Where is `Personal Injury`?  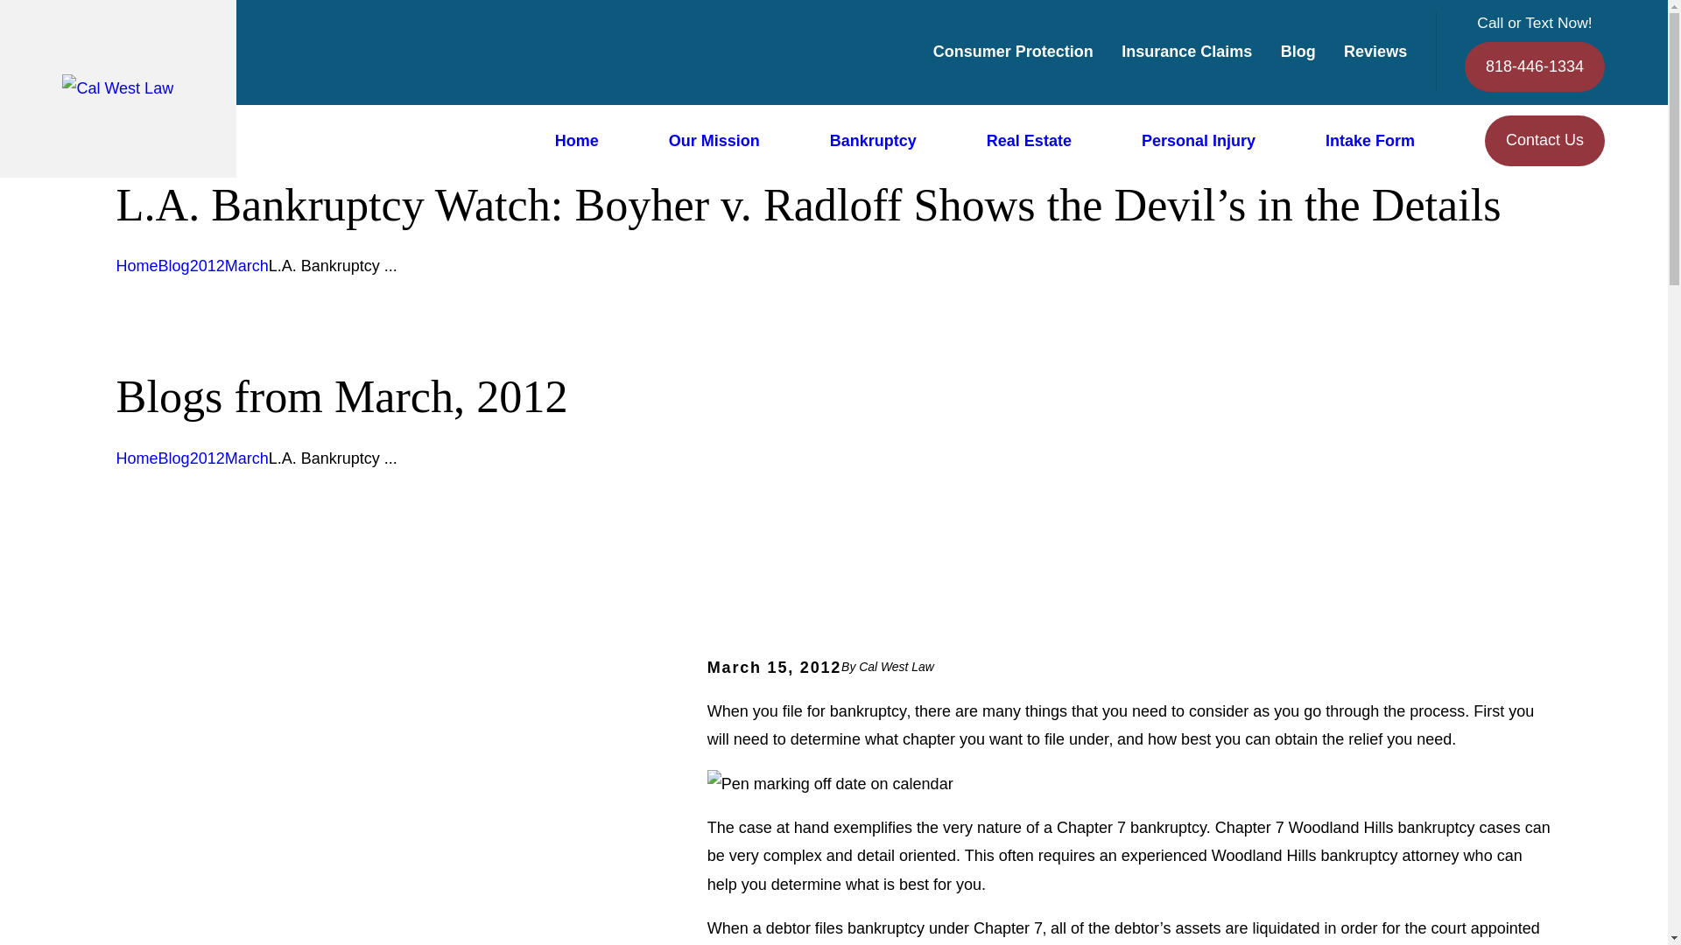 Personal Injury is located at coordinates (1198, 141).